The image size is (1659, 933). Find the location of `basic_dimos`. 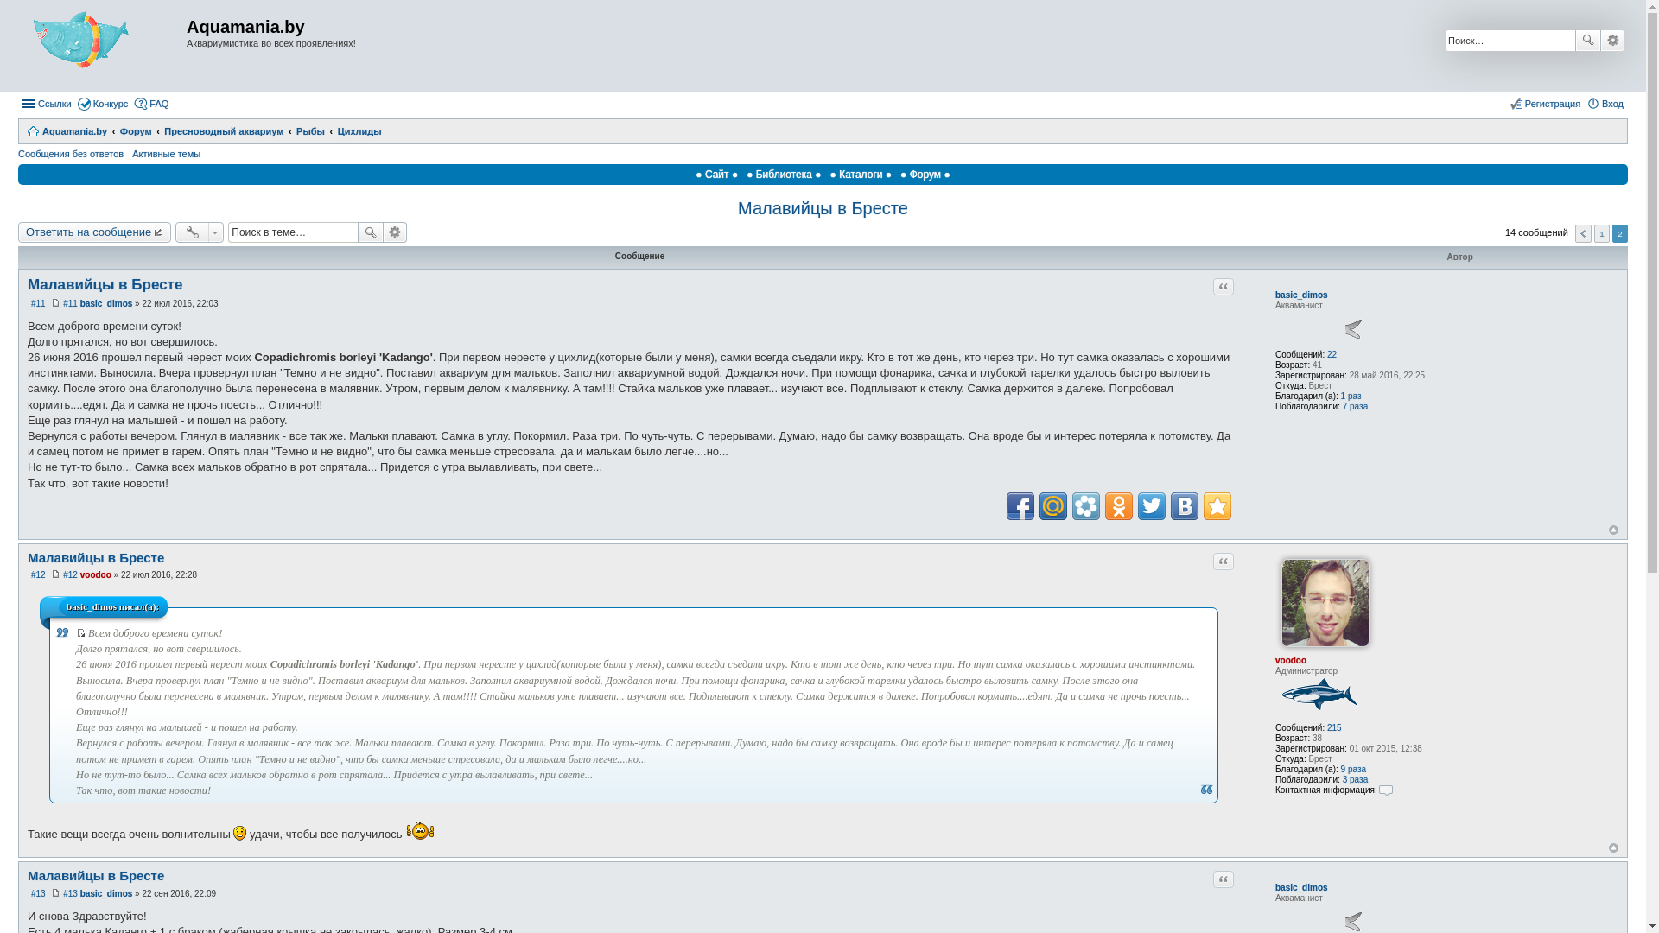

basic_dimos is located at coordinates (107, 893).